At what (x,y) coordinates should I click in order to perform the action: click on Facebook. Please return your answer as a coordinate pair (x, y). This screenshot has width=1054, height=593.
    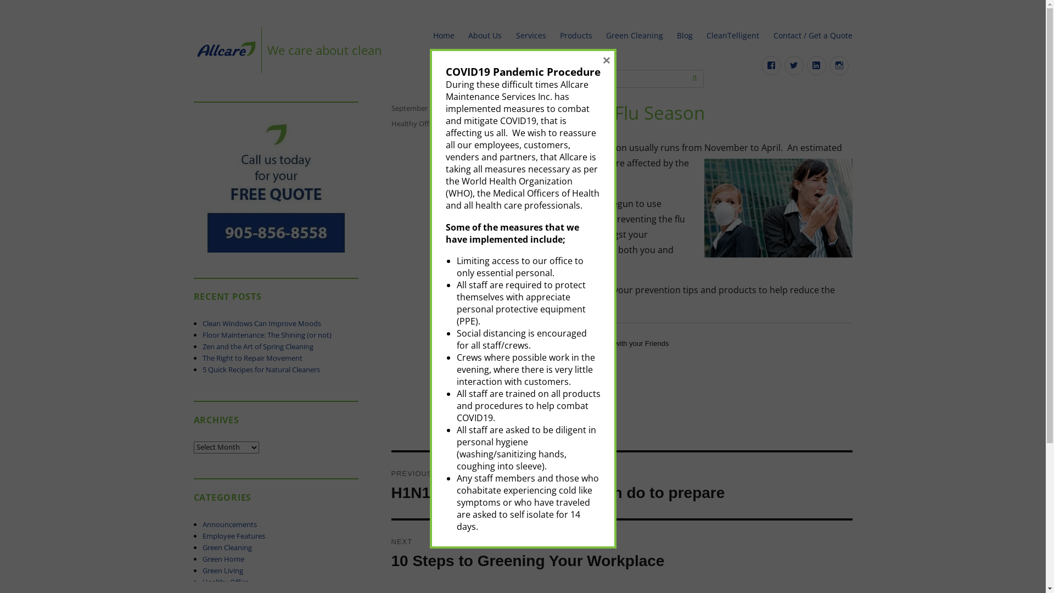
    Looking at the image, I should click on (771, 66).